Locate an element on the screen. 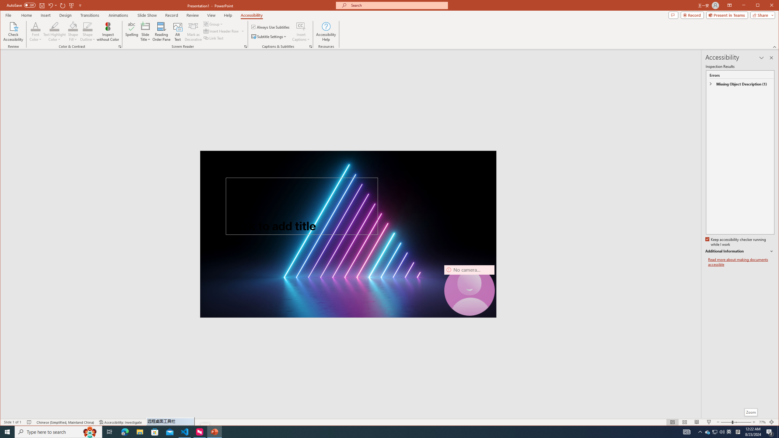 The width and height of the screenshot is (779, 438). Reading Order Pane is located at coordinates (162, 32).